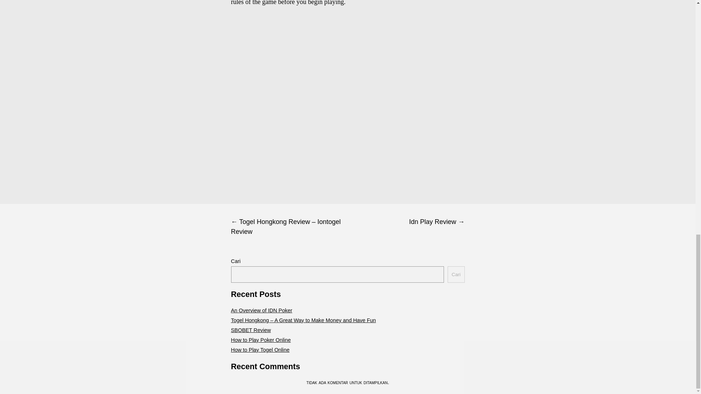 The height and width of the screenshot is (394, 701). Describe the element at coordinates (261, 340) in the screenshot. I see `How to Play Poker Online` at that location.